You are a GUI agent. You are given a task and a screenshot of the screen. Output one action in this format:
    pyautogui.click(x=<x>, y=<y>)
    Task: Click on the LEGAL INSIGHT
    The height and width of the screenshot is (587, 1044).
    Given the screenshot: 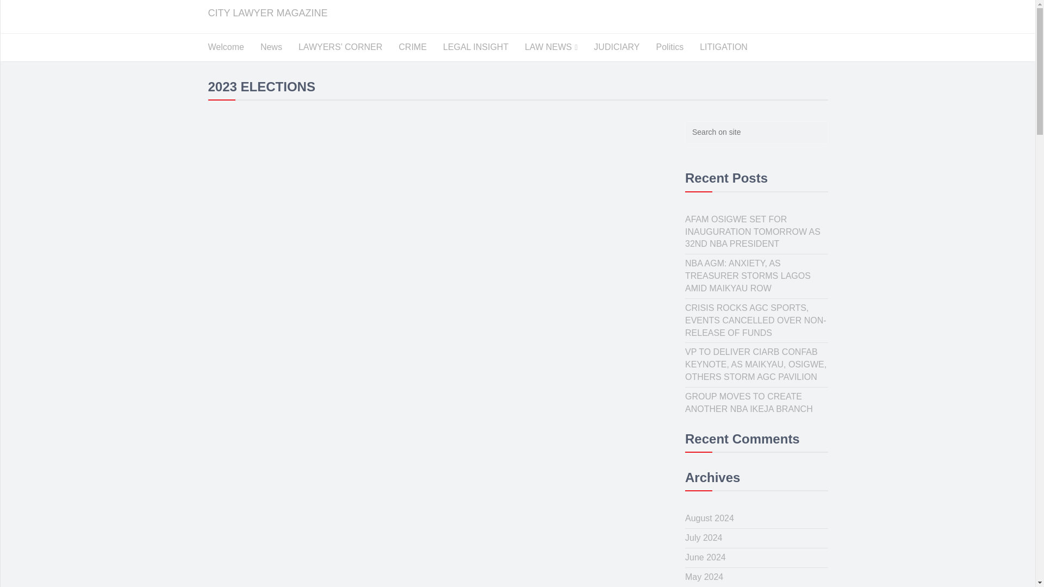 What is the action you would take?
    pyautogui.click(x=476, y=47)
    